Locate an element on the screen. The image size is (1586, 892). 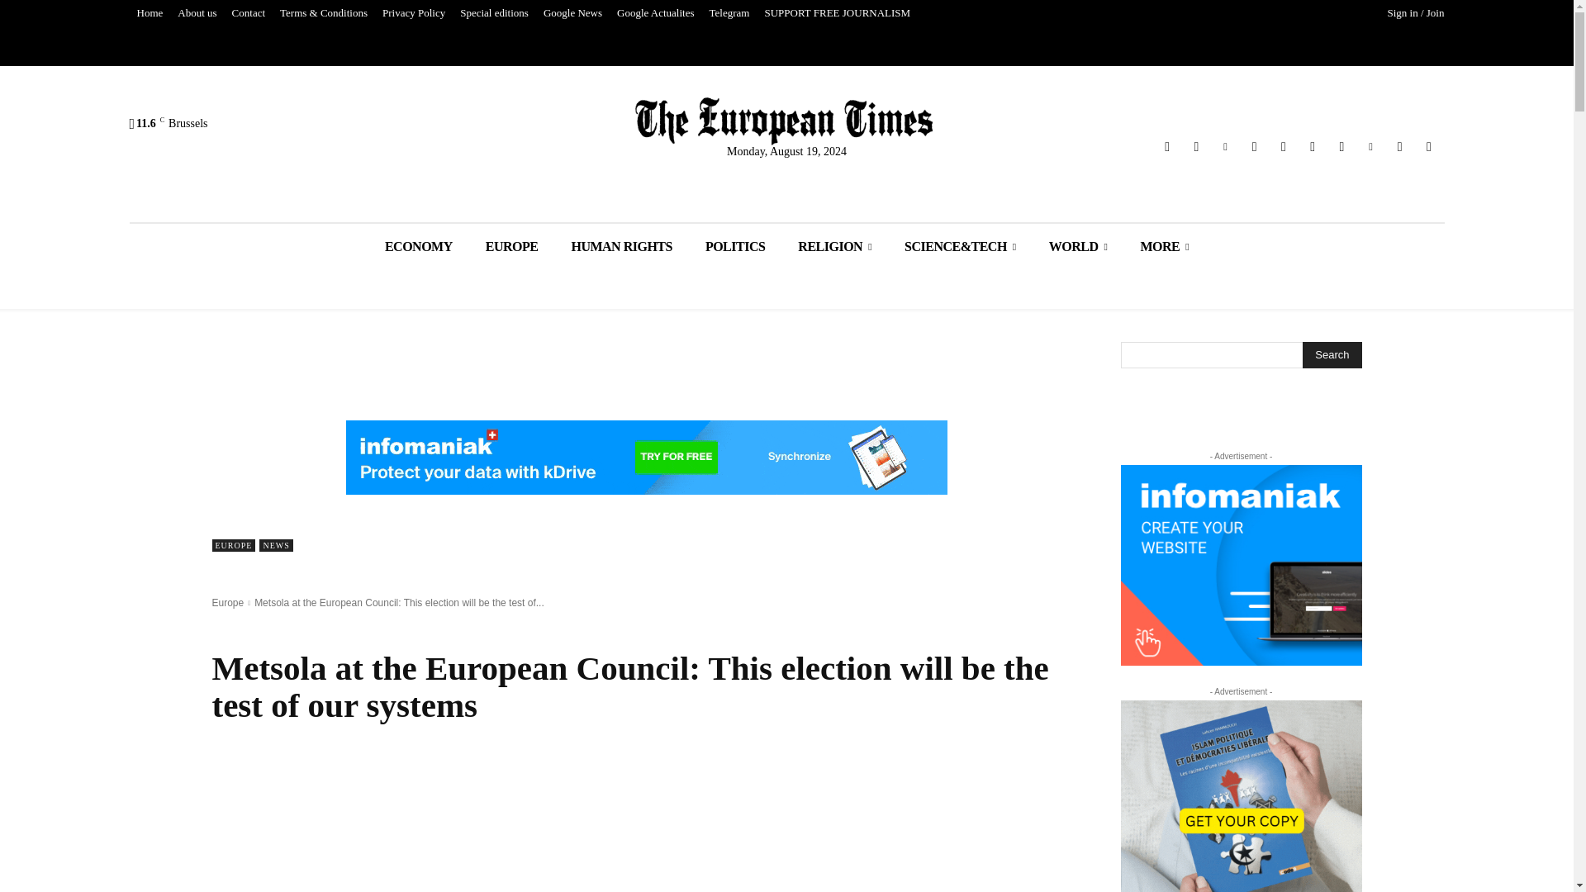
Contact is located at coordinates (249, 13).